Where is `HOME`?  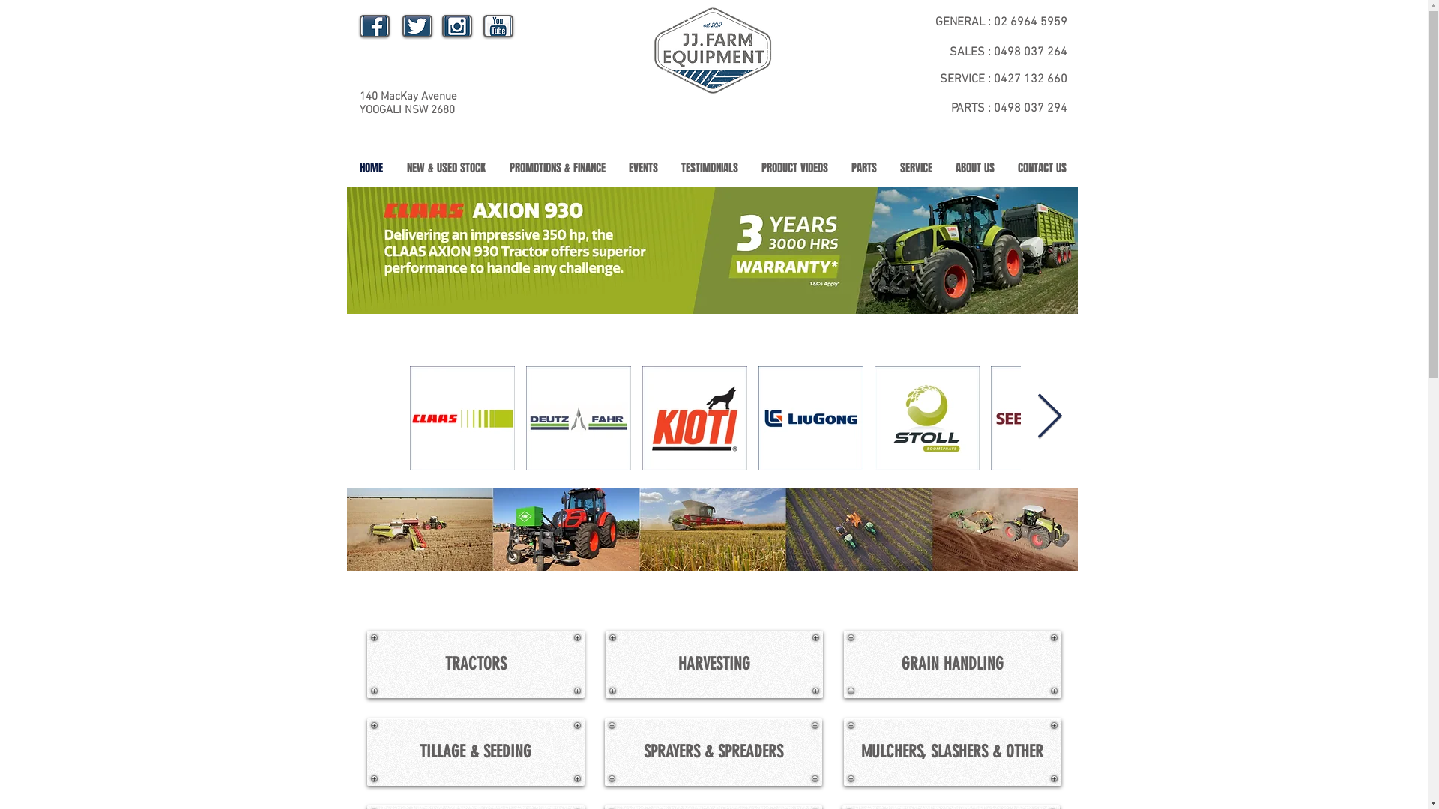
HOME is located at coordinates (943, 76).